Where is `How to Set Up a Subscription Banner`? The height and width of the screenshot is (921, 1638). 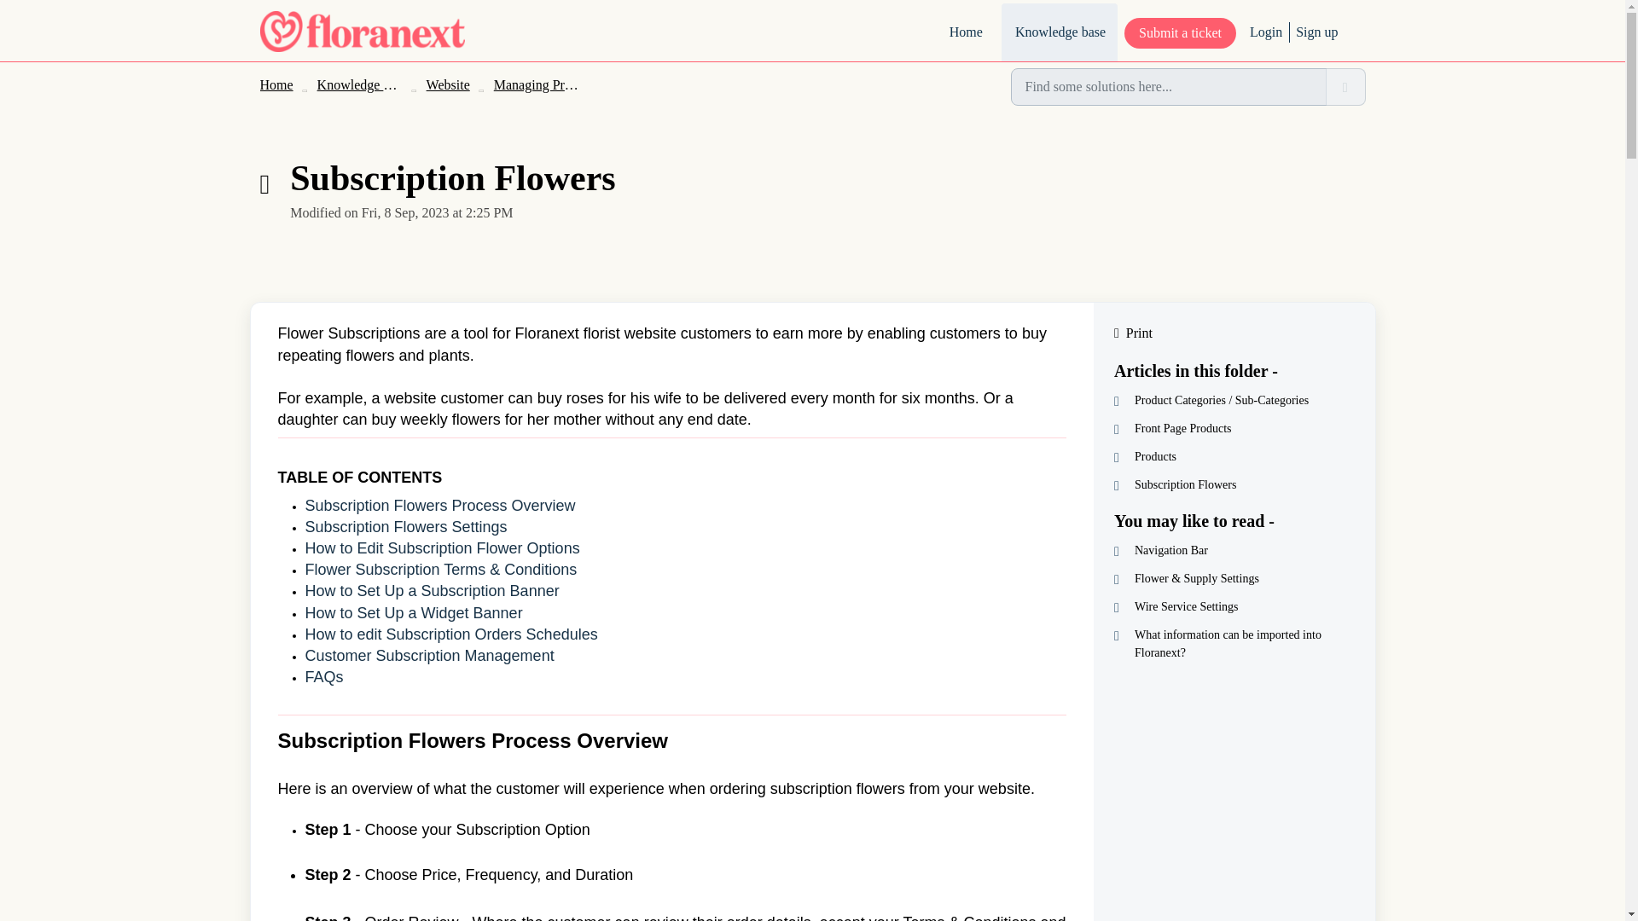 How to Set Up a Subscription Banner is located at coordinates (432, 590).